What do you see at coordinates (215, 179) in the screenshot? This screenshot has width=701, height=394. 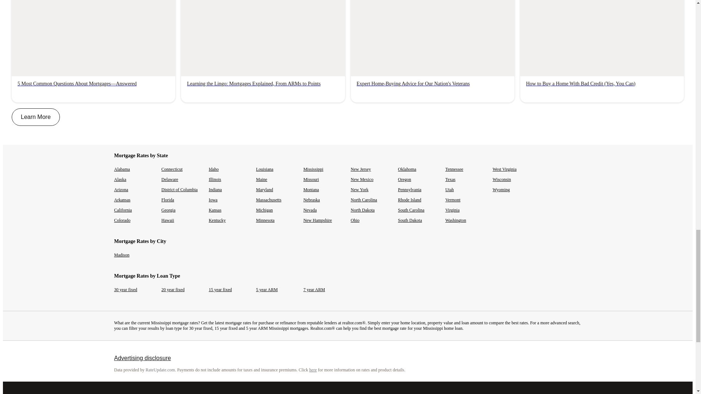 I see `Illinois` at bounding box center [215, 179].